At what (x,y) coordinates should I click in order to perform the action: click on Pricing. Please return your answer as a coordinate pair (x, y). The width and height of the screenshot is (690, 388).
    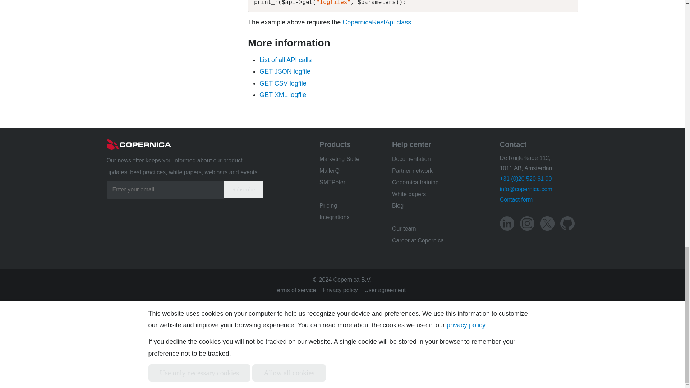
    Looking at the image, I should click on (328, 205).